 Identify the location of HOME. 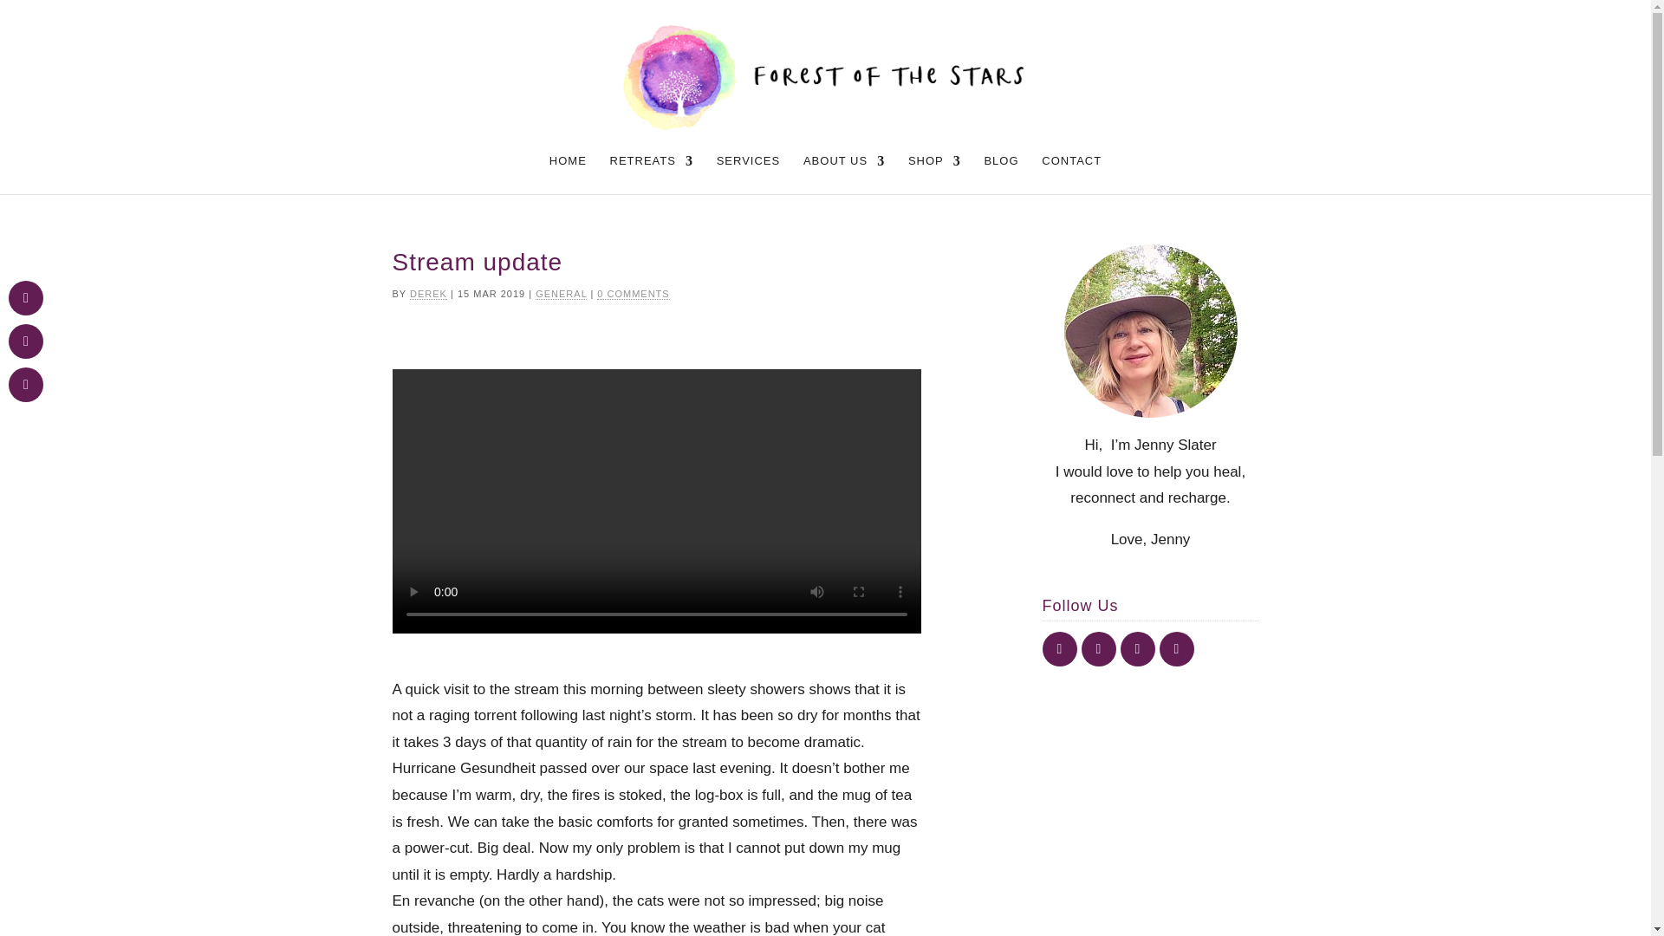
(568, 174).